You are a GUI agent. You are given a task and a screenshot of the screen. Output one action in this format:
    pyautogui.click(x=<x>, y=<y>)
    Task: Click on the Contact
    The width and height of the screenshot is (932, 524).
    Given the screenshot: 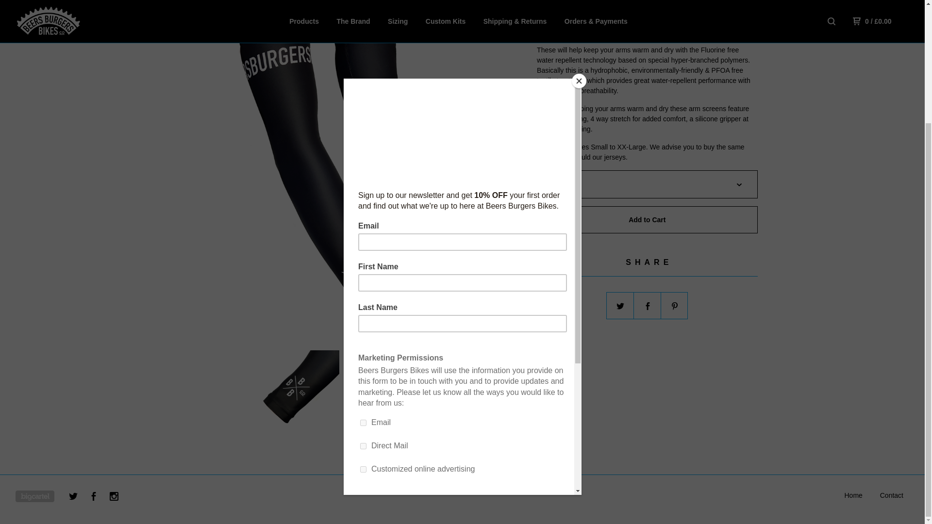 What is the action you would take?
    pyautogui.click(x=891, y=495)
    